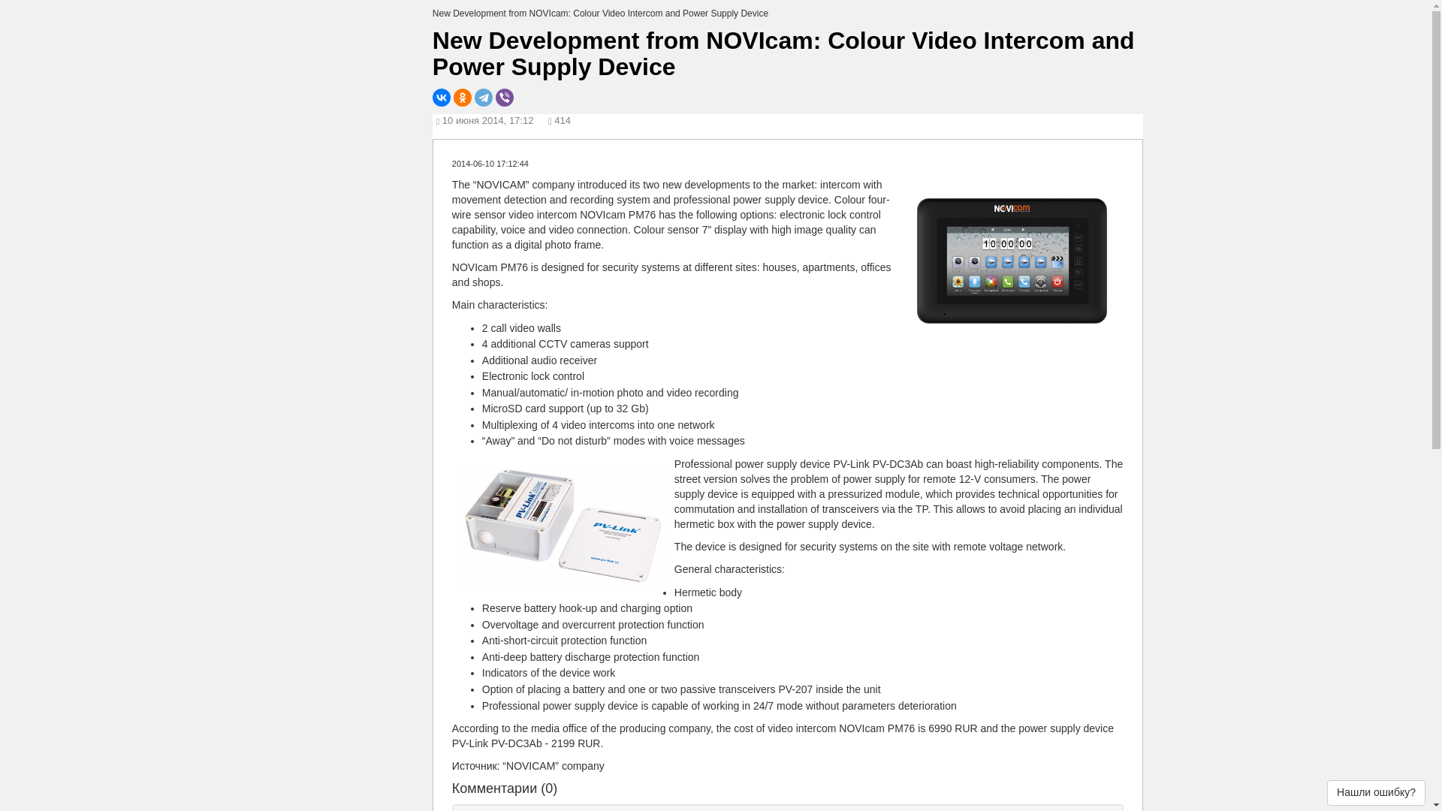 The width and height of the screenshot is (1442, 811). What do you see at coordinates (505, 97) in the screenshot?
I see `Viber` at bounding box center [505, 97].